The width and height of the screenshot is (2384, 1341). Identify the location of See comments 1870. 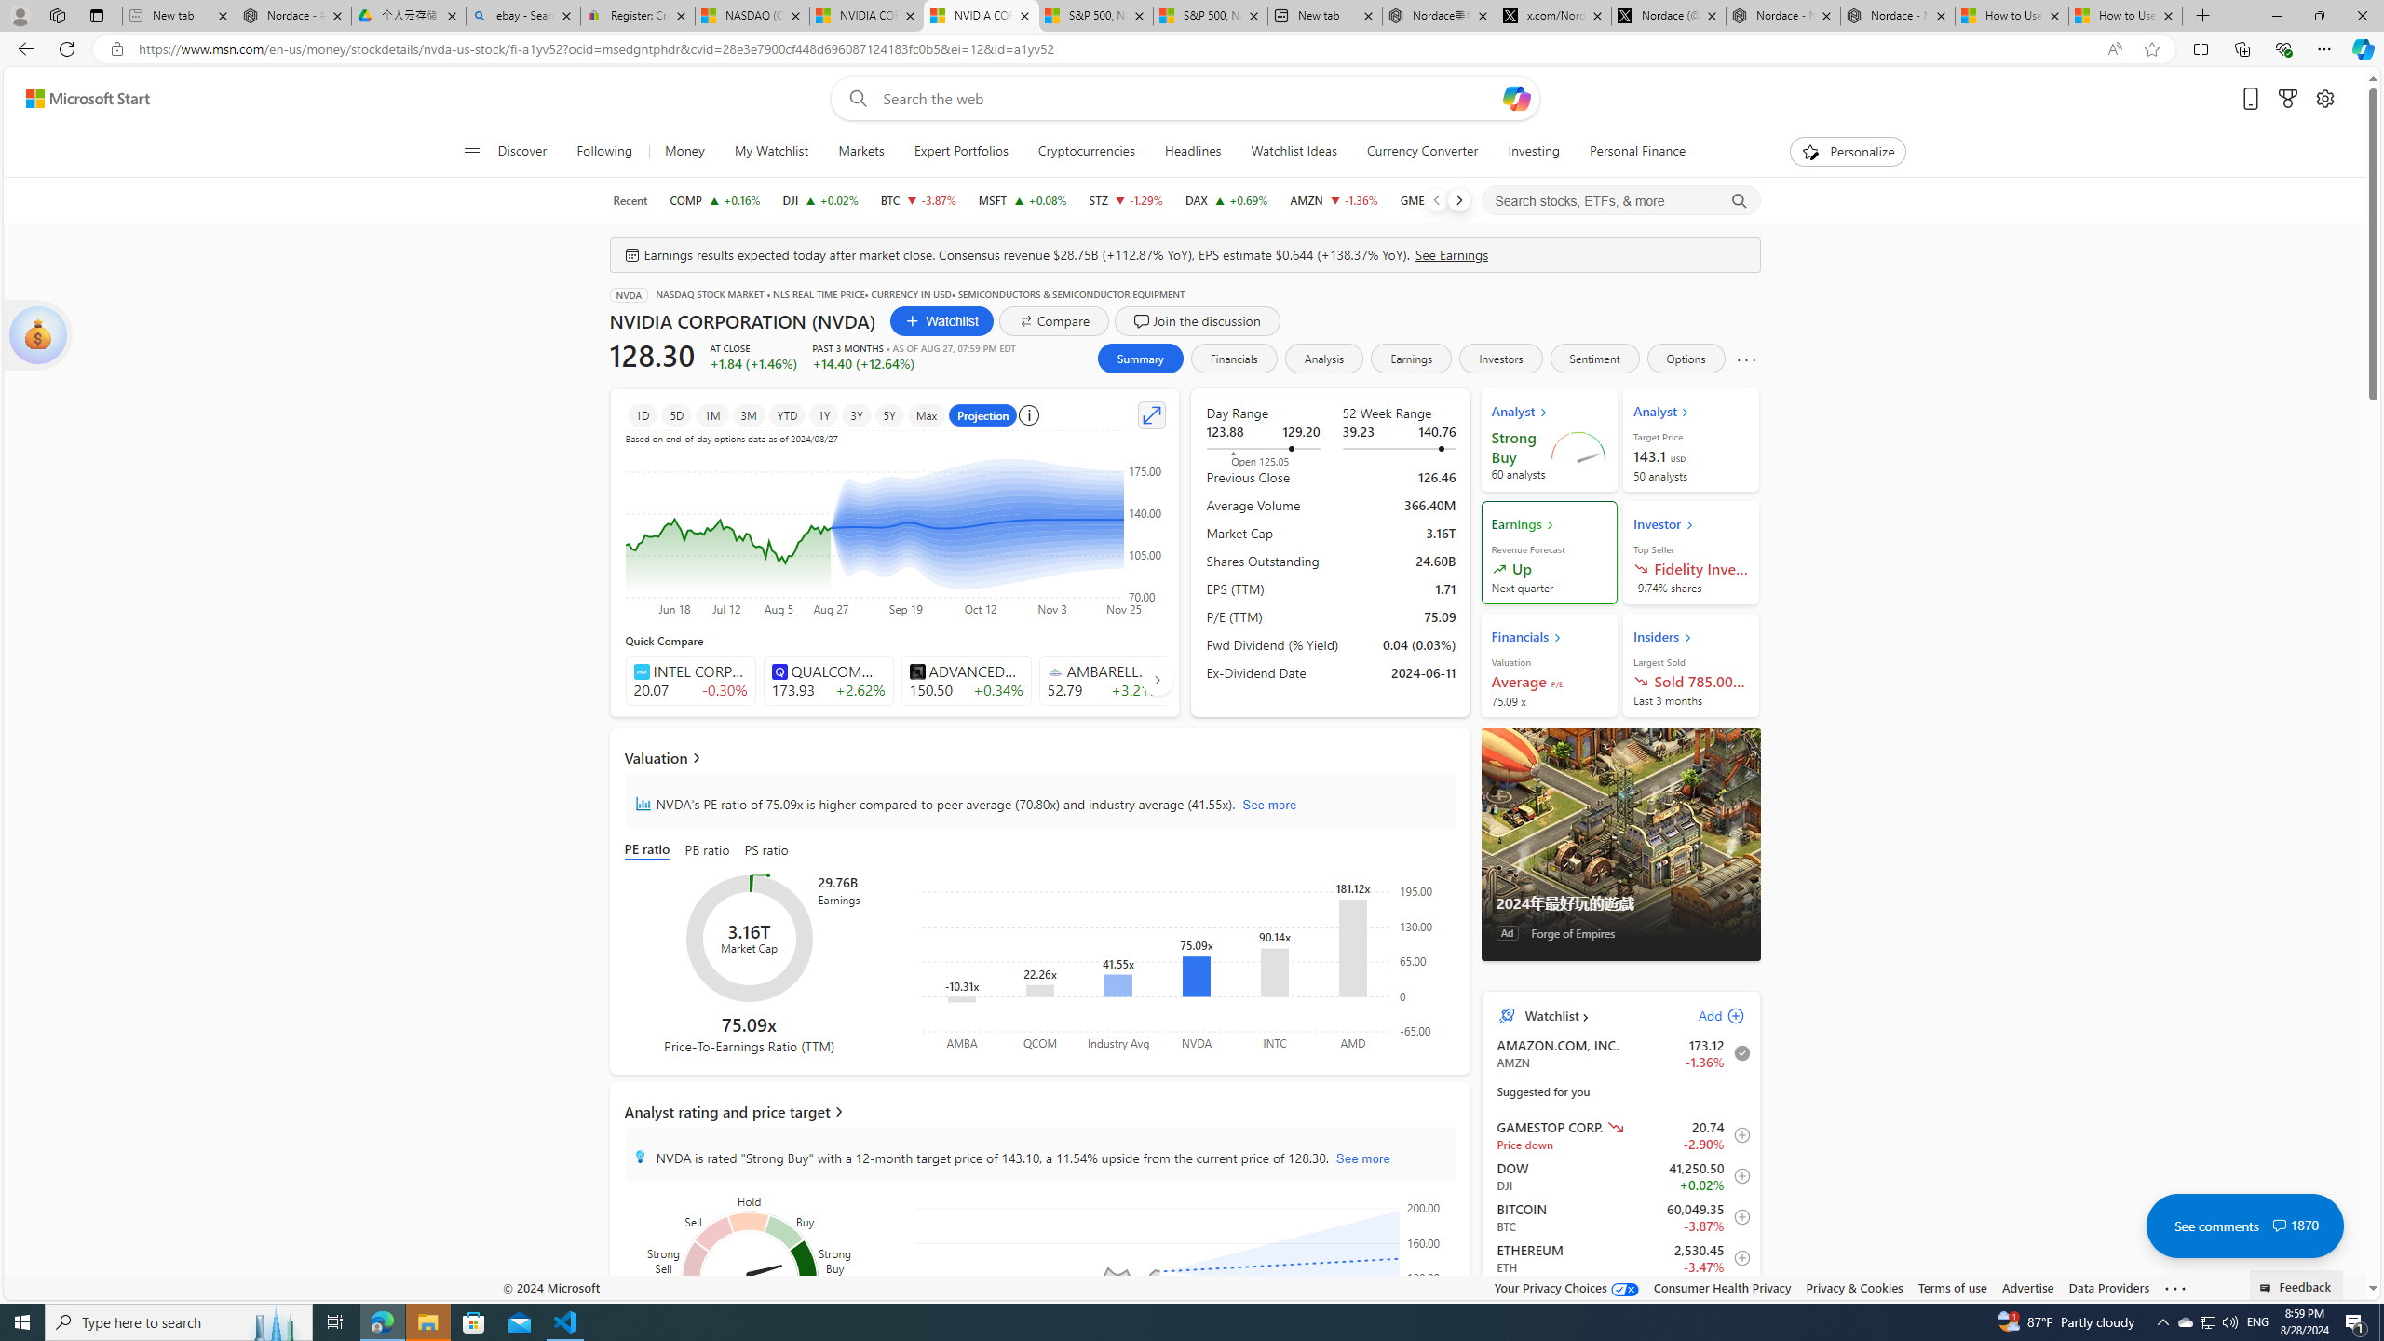
(2244, 1226).